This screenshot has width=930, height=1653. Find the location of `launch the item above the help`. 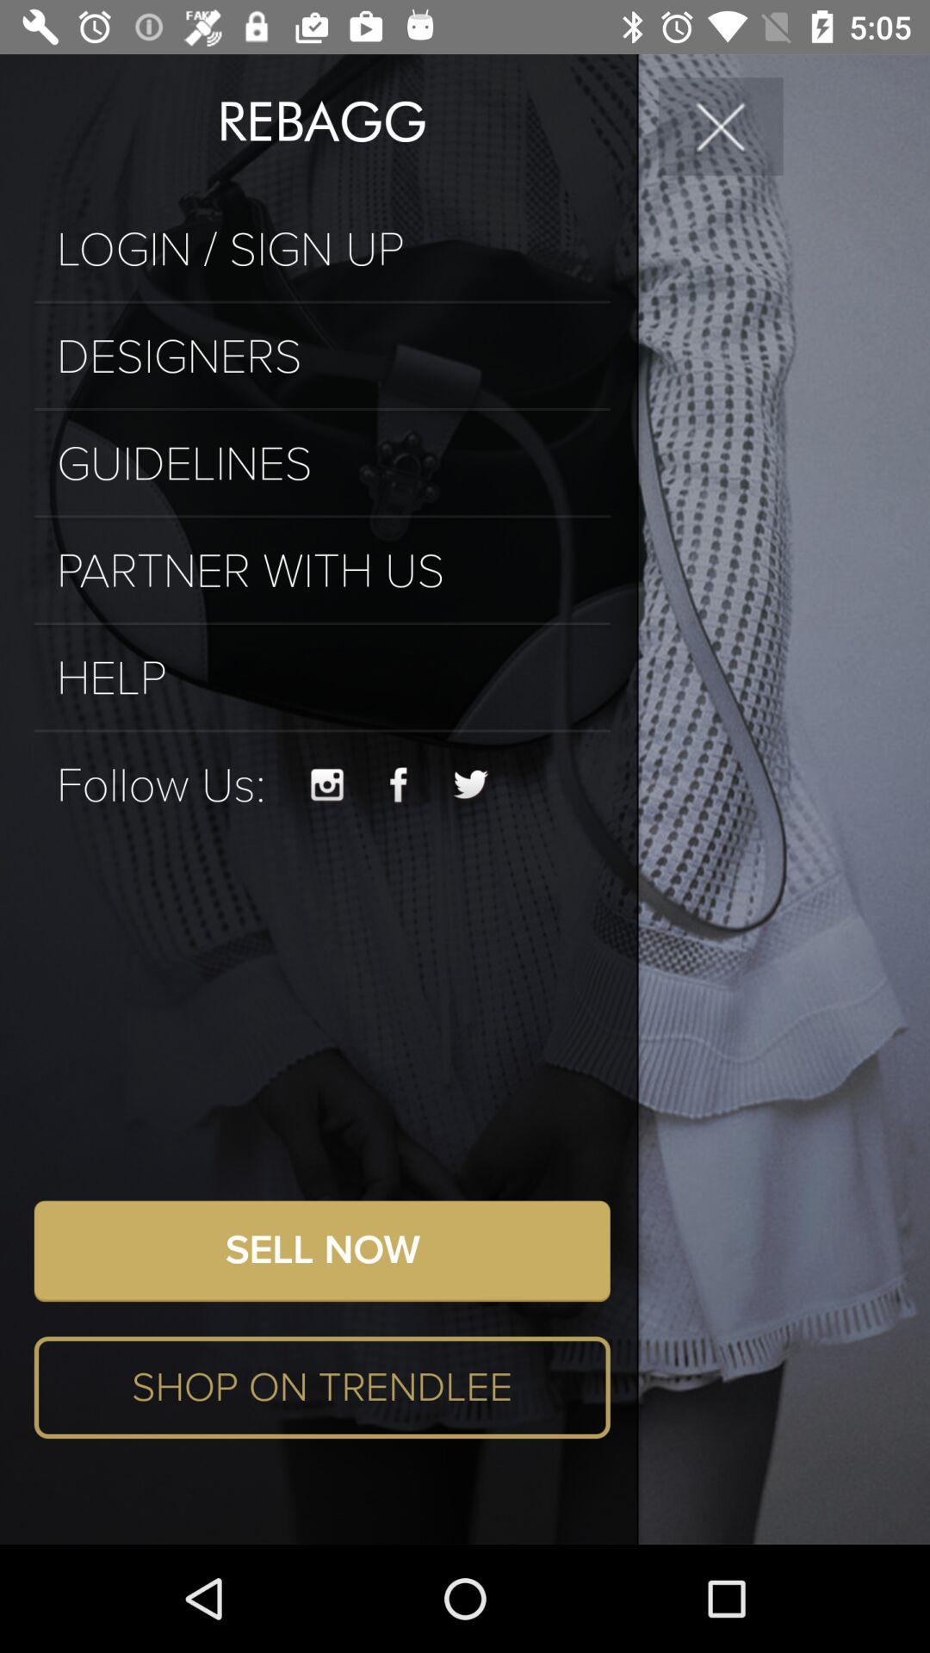

launch the item above the help is located at coordinates (322, 623).